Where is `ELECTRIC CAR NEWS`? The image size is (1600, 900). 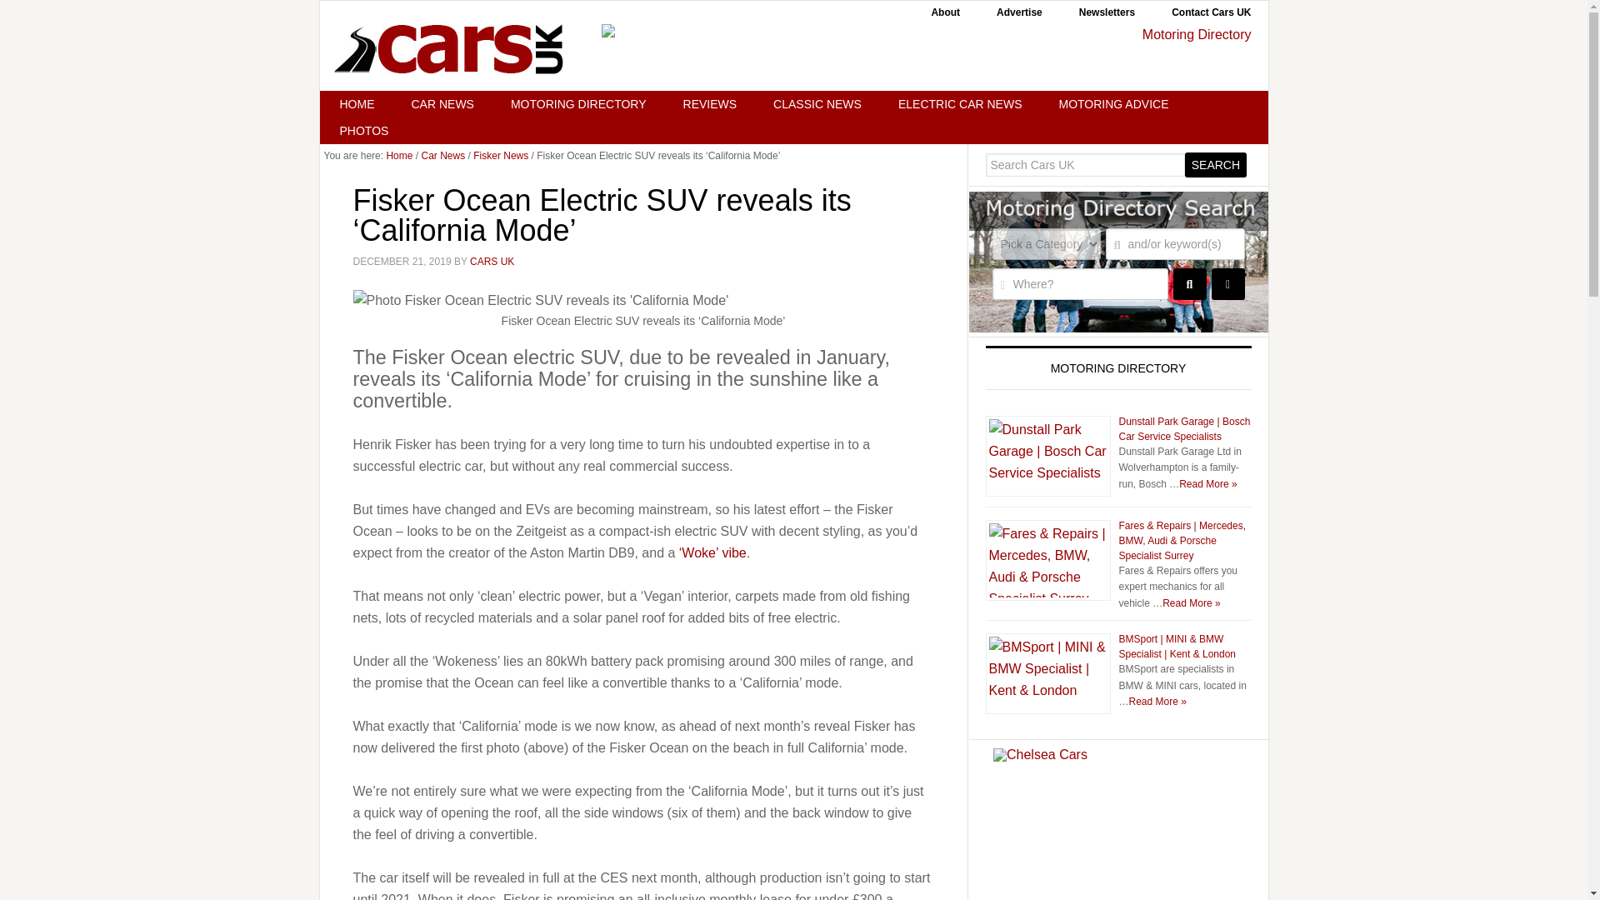 ELECTRIC CAR NEWS is located at coordinates (960, 104).